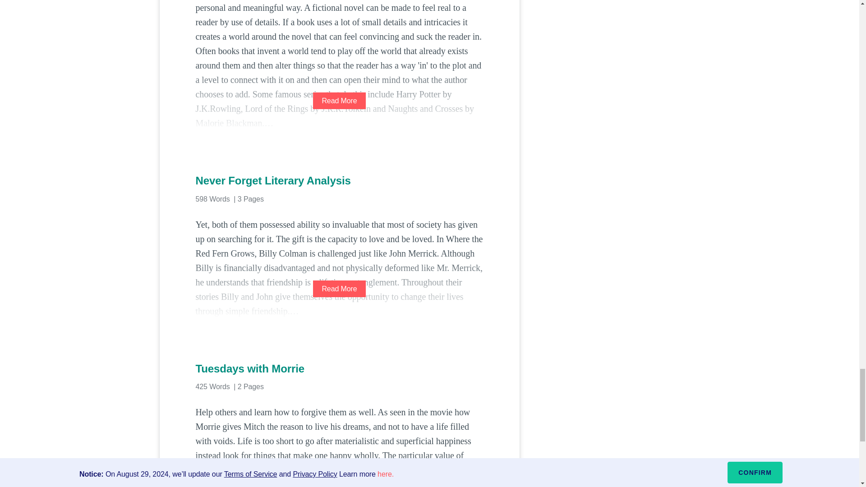  What do you see at coordinates (339, 369) in the screenshot?
I see `Tuesdays with Morrie` at bounding box center [339, 369].